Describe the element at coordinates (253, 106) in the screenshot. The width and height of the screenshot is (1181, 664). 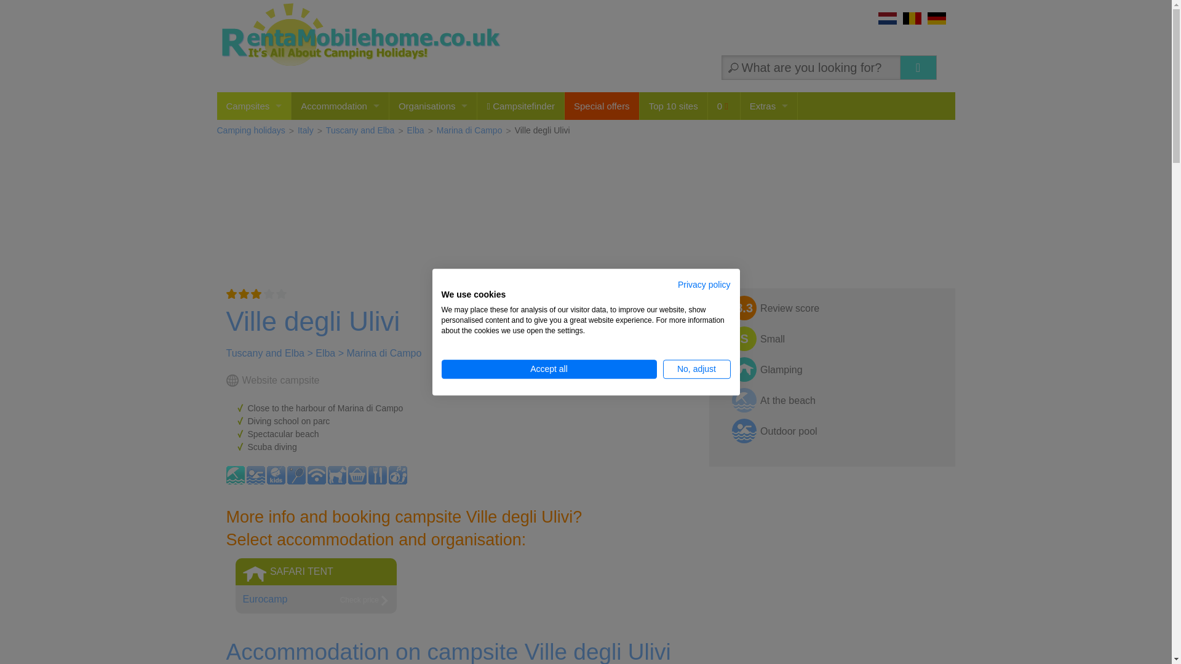
I see `Campsites` at that location.